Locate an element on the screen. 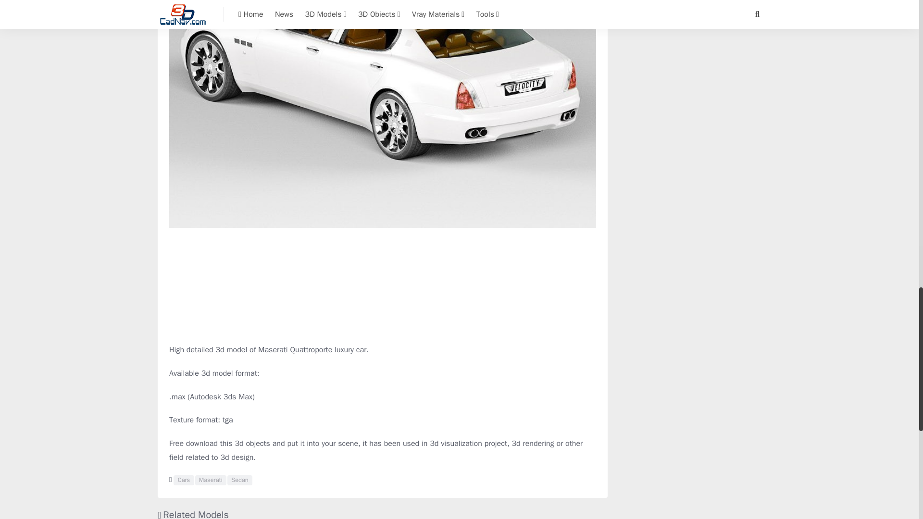  Cars 3d model is located at coordinates (184, 481).